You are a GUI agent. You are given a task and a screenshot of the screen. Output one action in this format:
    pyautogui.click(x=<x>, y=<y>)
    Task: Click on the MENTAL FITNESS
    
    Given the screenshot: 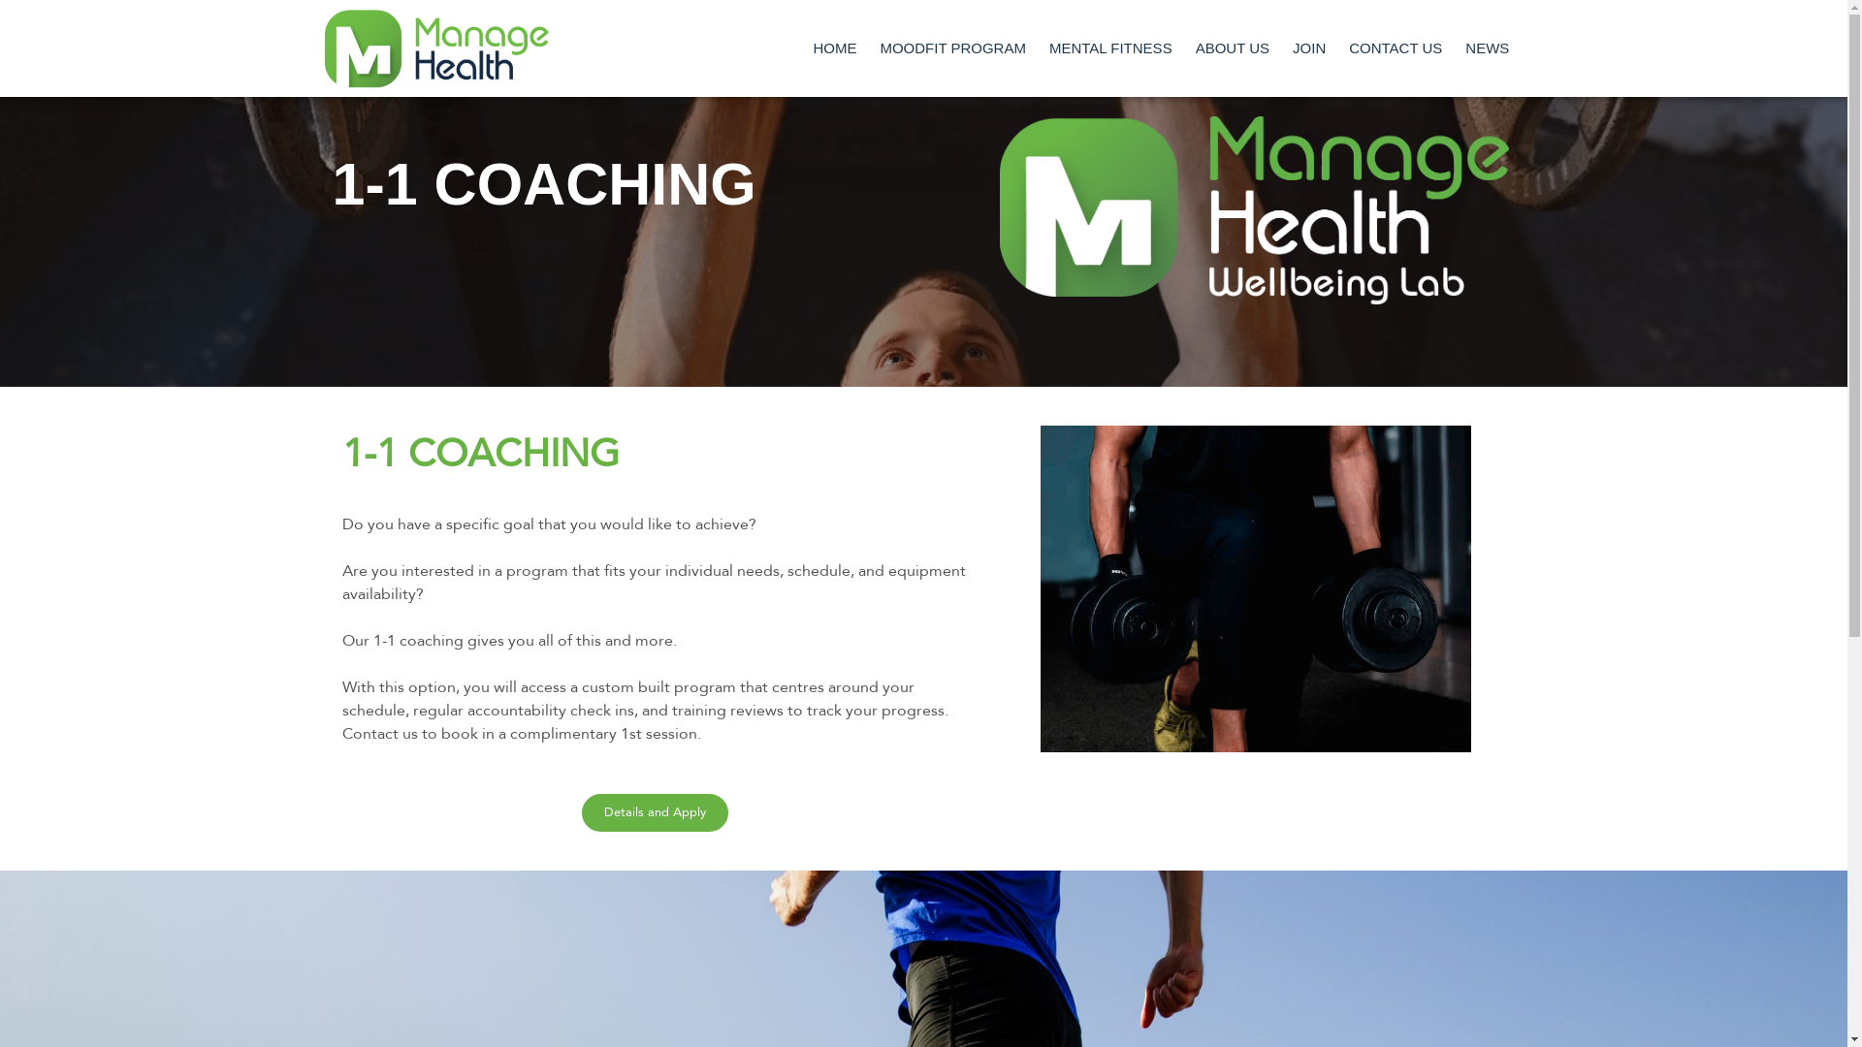 What is the action you would take?
    pyautogui.click(x=1111, y=48)
    